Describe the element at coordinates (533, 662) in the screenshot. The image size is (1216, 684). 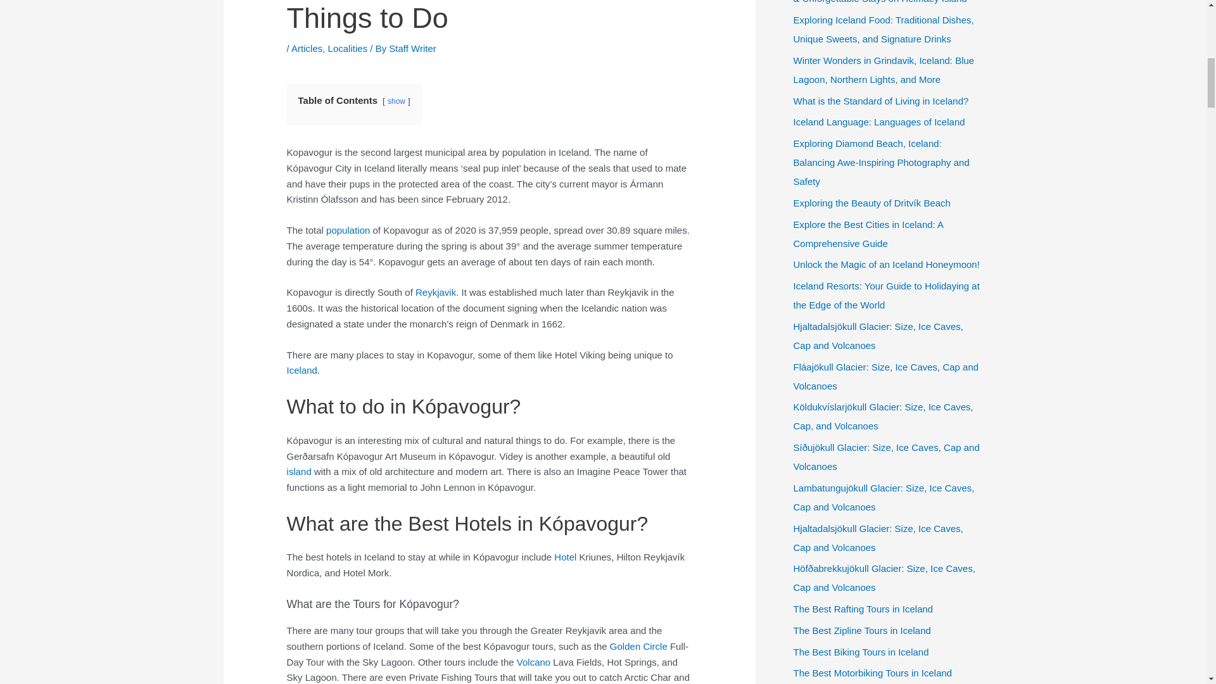
I see `Volcano` at that location.